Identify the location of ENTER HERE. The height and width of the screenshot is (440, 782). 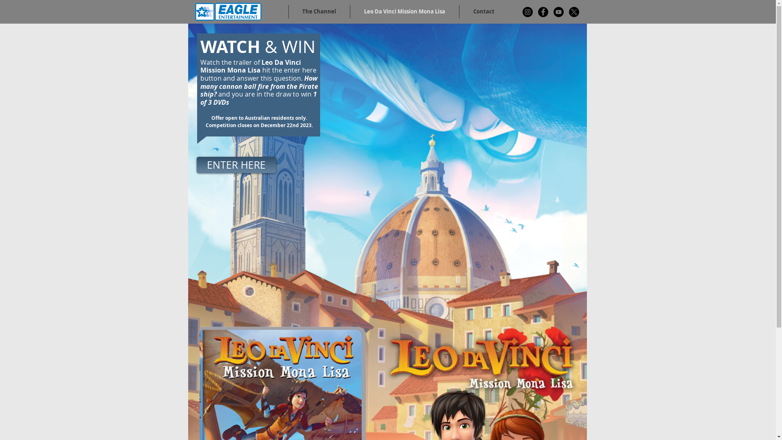
(236, 165).